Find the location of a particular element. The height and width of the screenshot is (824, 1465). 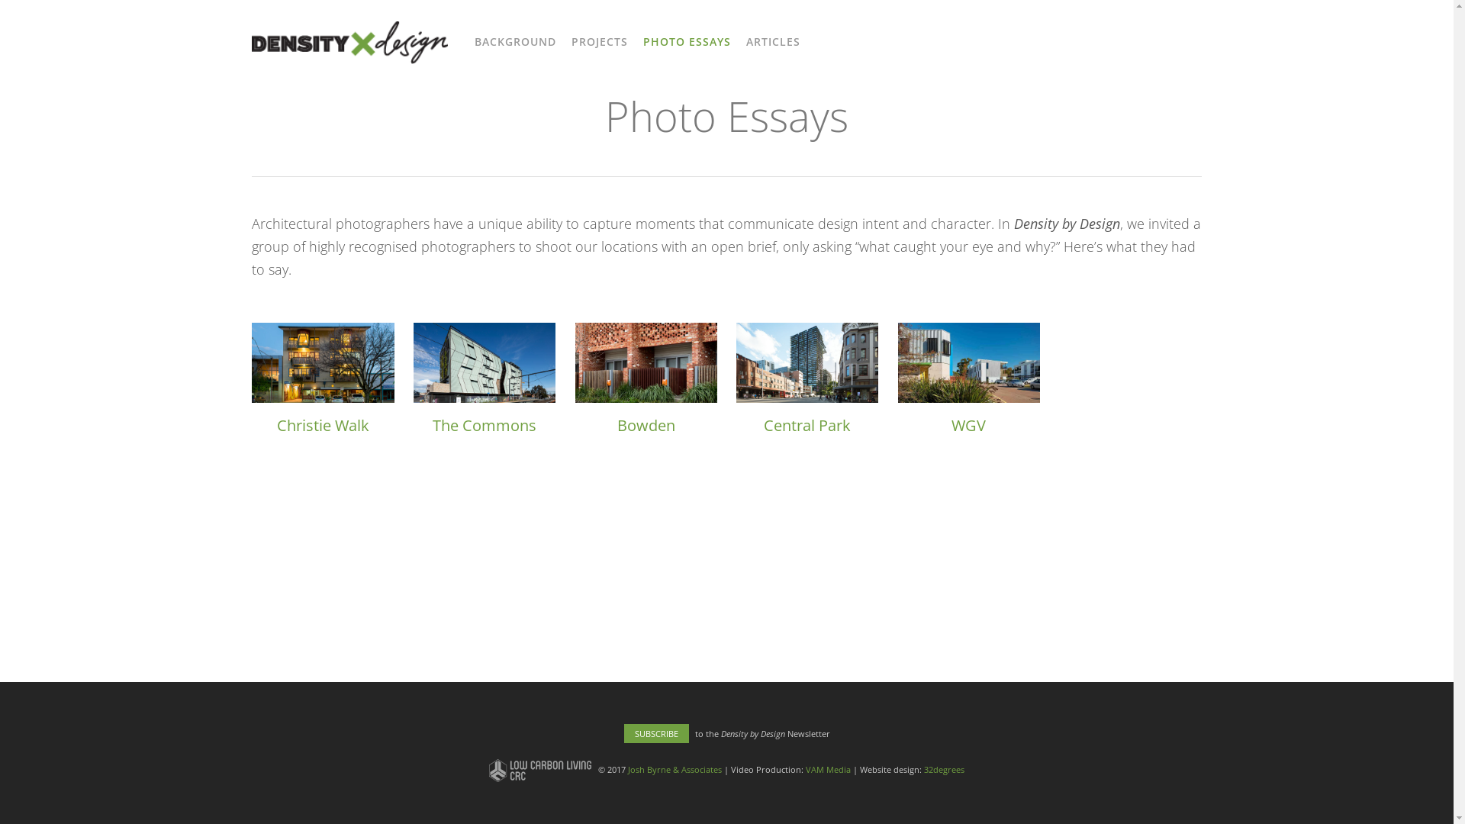

Central Park is located at coordinates (807, 426).